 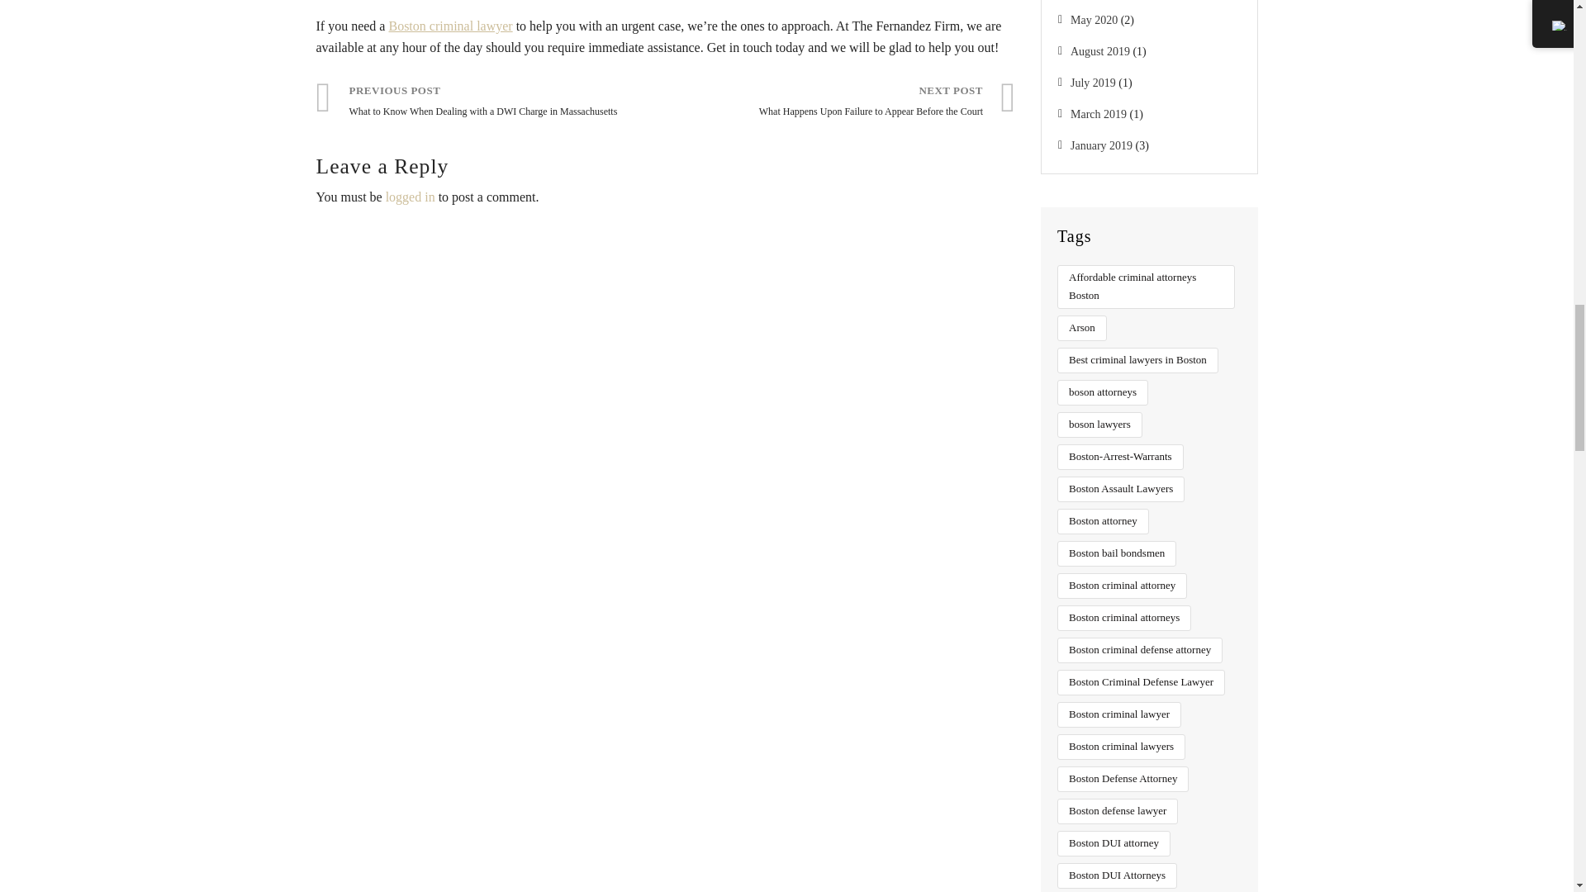 What do you see at coordinates (491, 102) in the screenshot?
I see `What to Know When Dealing with a DWI Charge in Massachusetts` at bounding box center [491, 102].